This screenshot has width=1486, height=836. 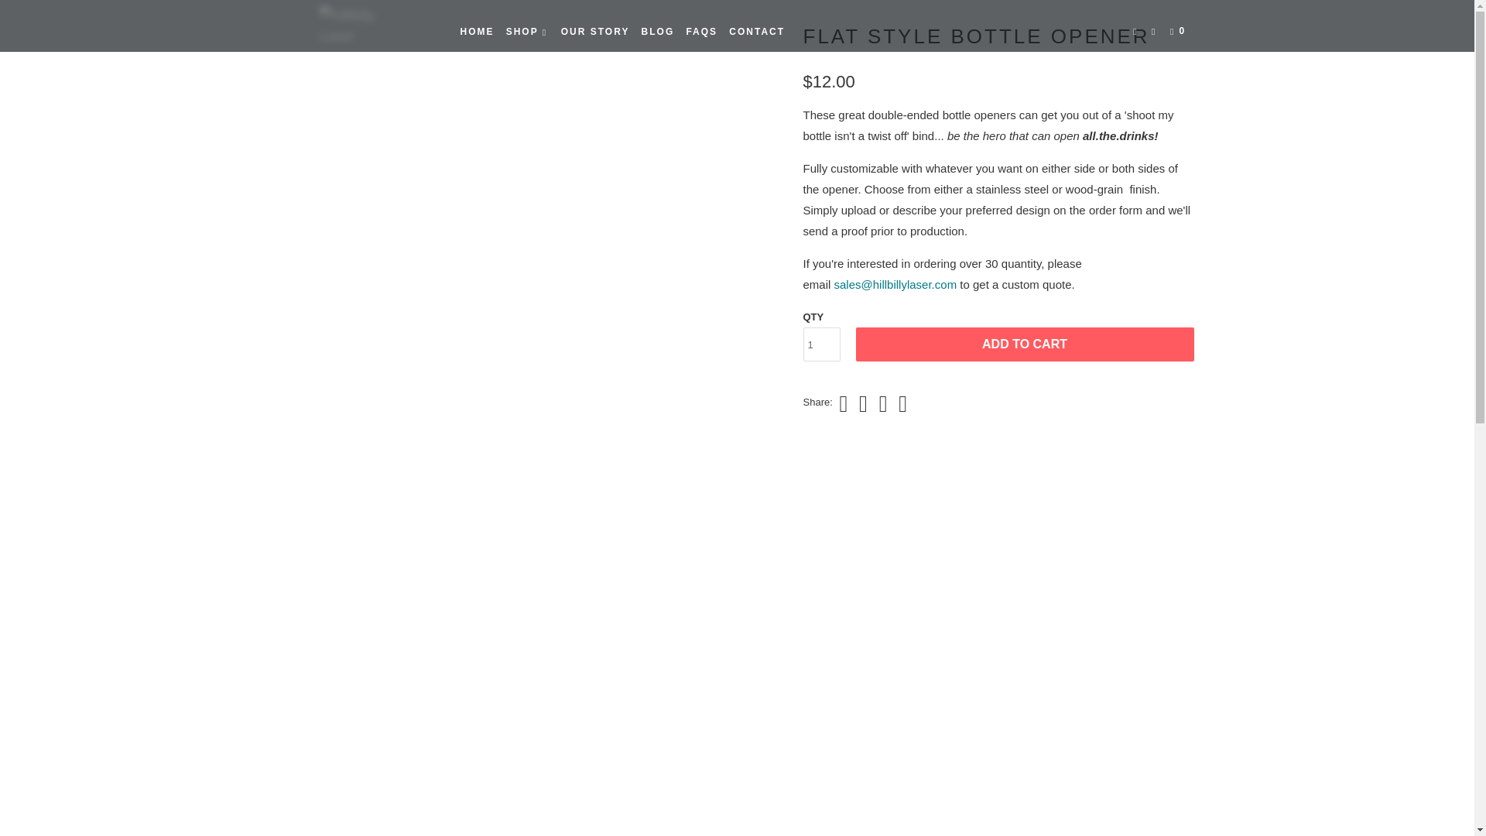 I want to click on HOME, so click(x=476, y=31).